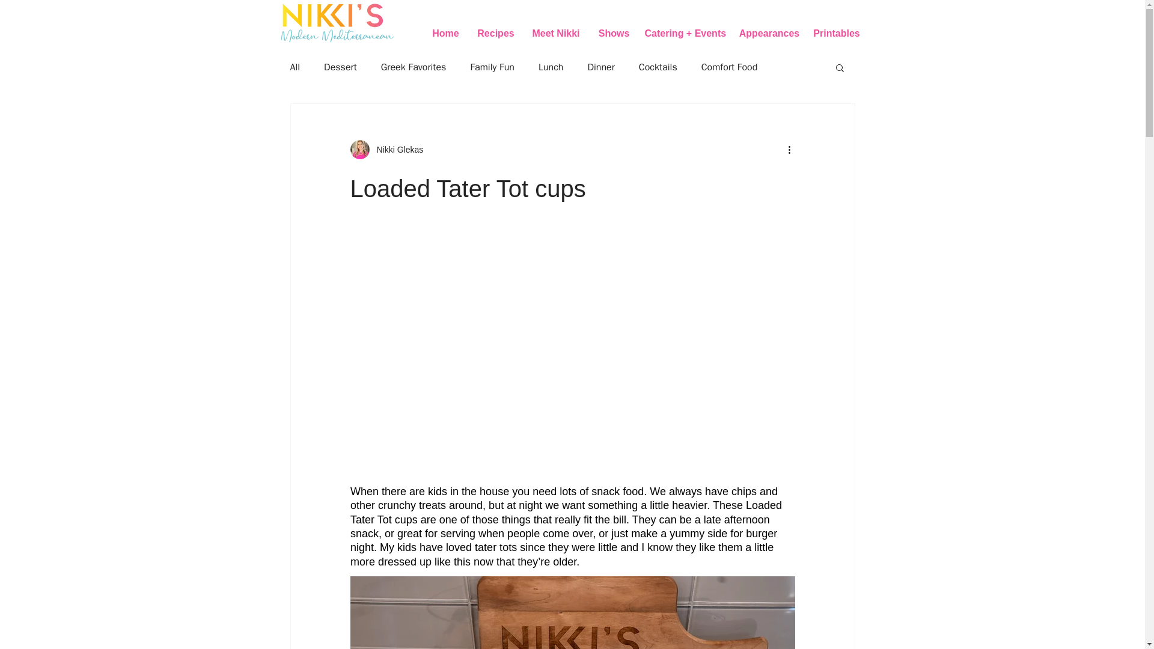  What do you see at coordinates (340, 67) in the screenshot?
I see `Dessert` at bounding box center [340, 67].